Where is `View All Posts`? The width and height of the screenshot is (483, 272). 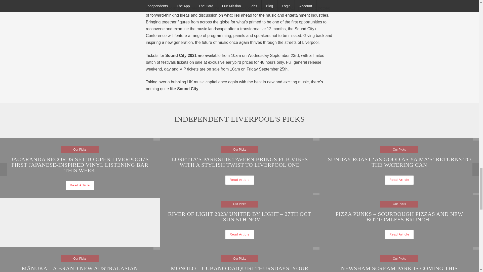 View All Posts is located at coordinates (156, 139).